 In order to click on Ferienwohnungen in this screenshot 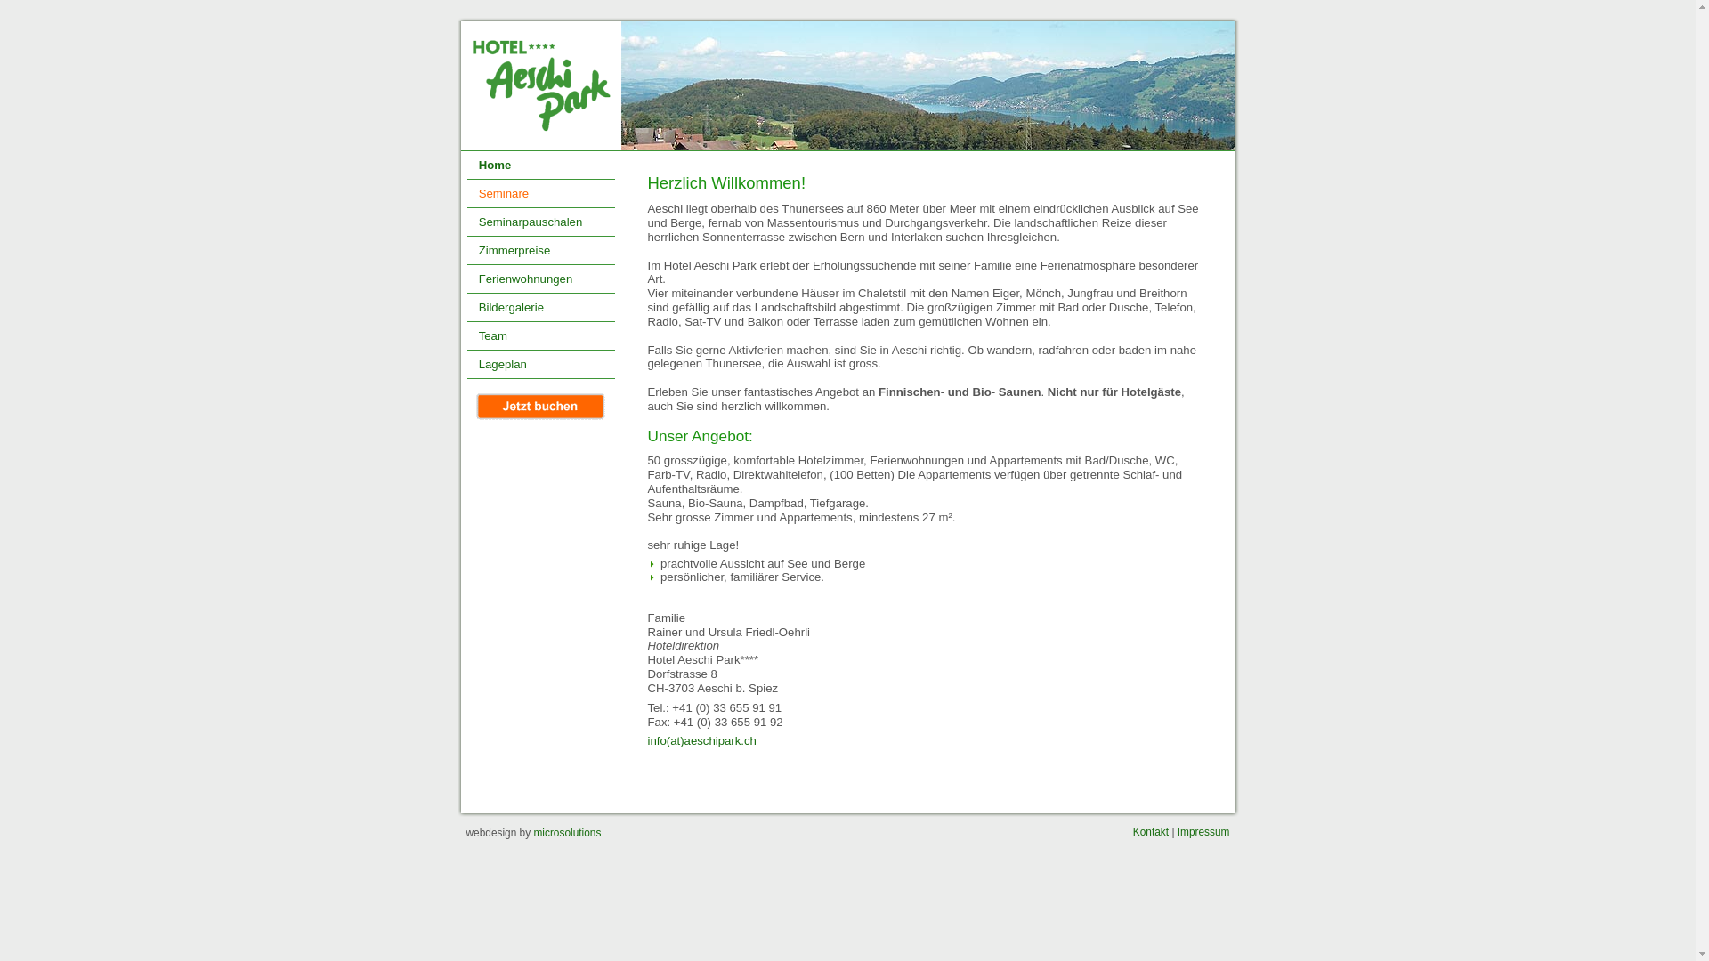, I will do `click(540, 279)`.